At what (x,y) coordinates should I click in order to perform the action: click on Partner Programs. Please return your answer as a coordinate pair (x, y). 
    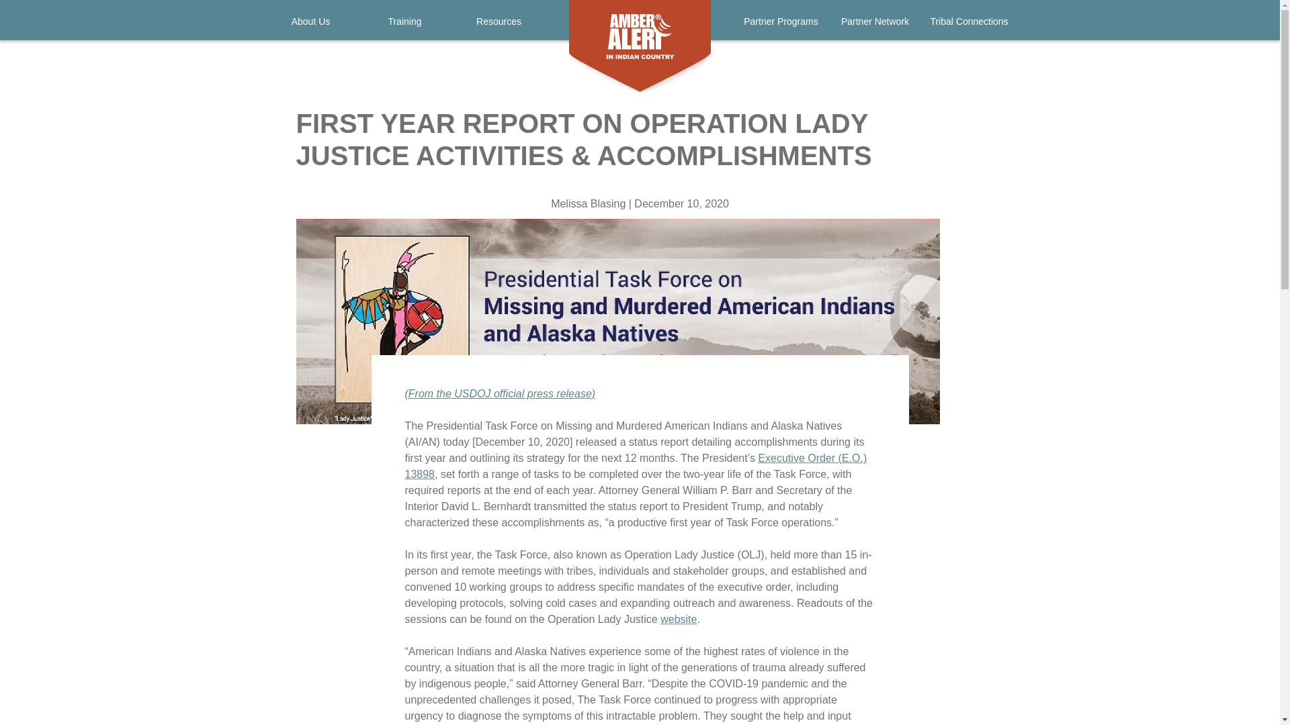
    Looking at the image, I should click on (781, 26).